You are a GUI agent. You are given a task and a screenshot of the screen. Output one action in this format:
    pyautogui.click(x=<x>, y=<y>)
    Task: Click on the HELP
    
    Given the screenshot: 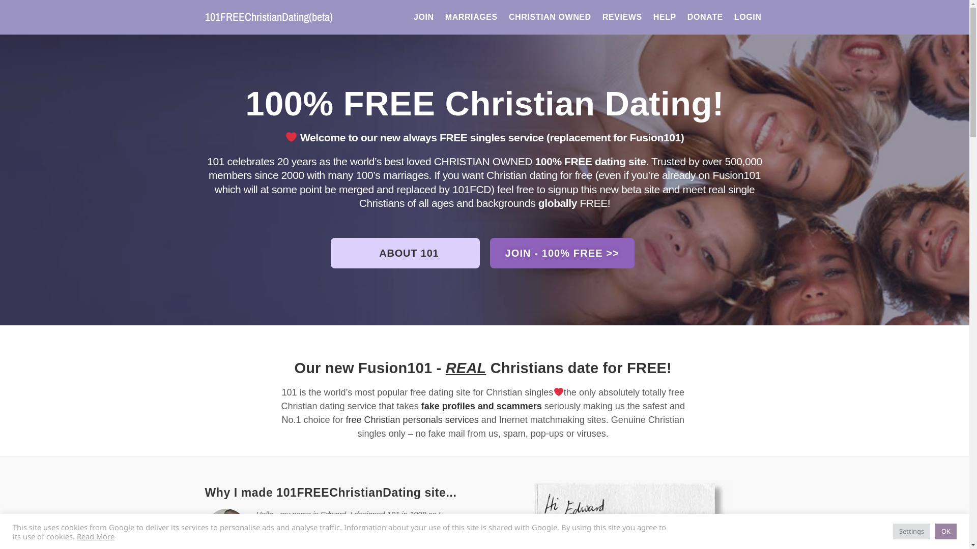 What is the action you would take?
    pyautogui.click(x=665, y=17)
    